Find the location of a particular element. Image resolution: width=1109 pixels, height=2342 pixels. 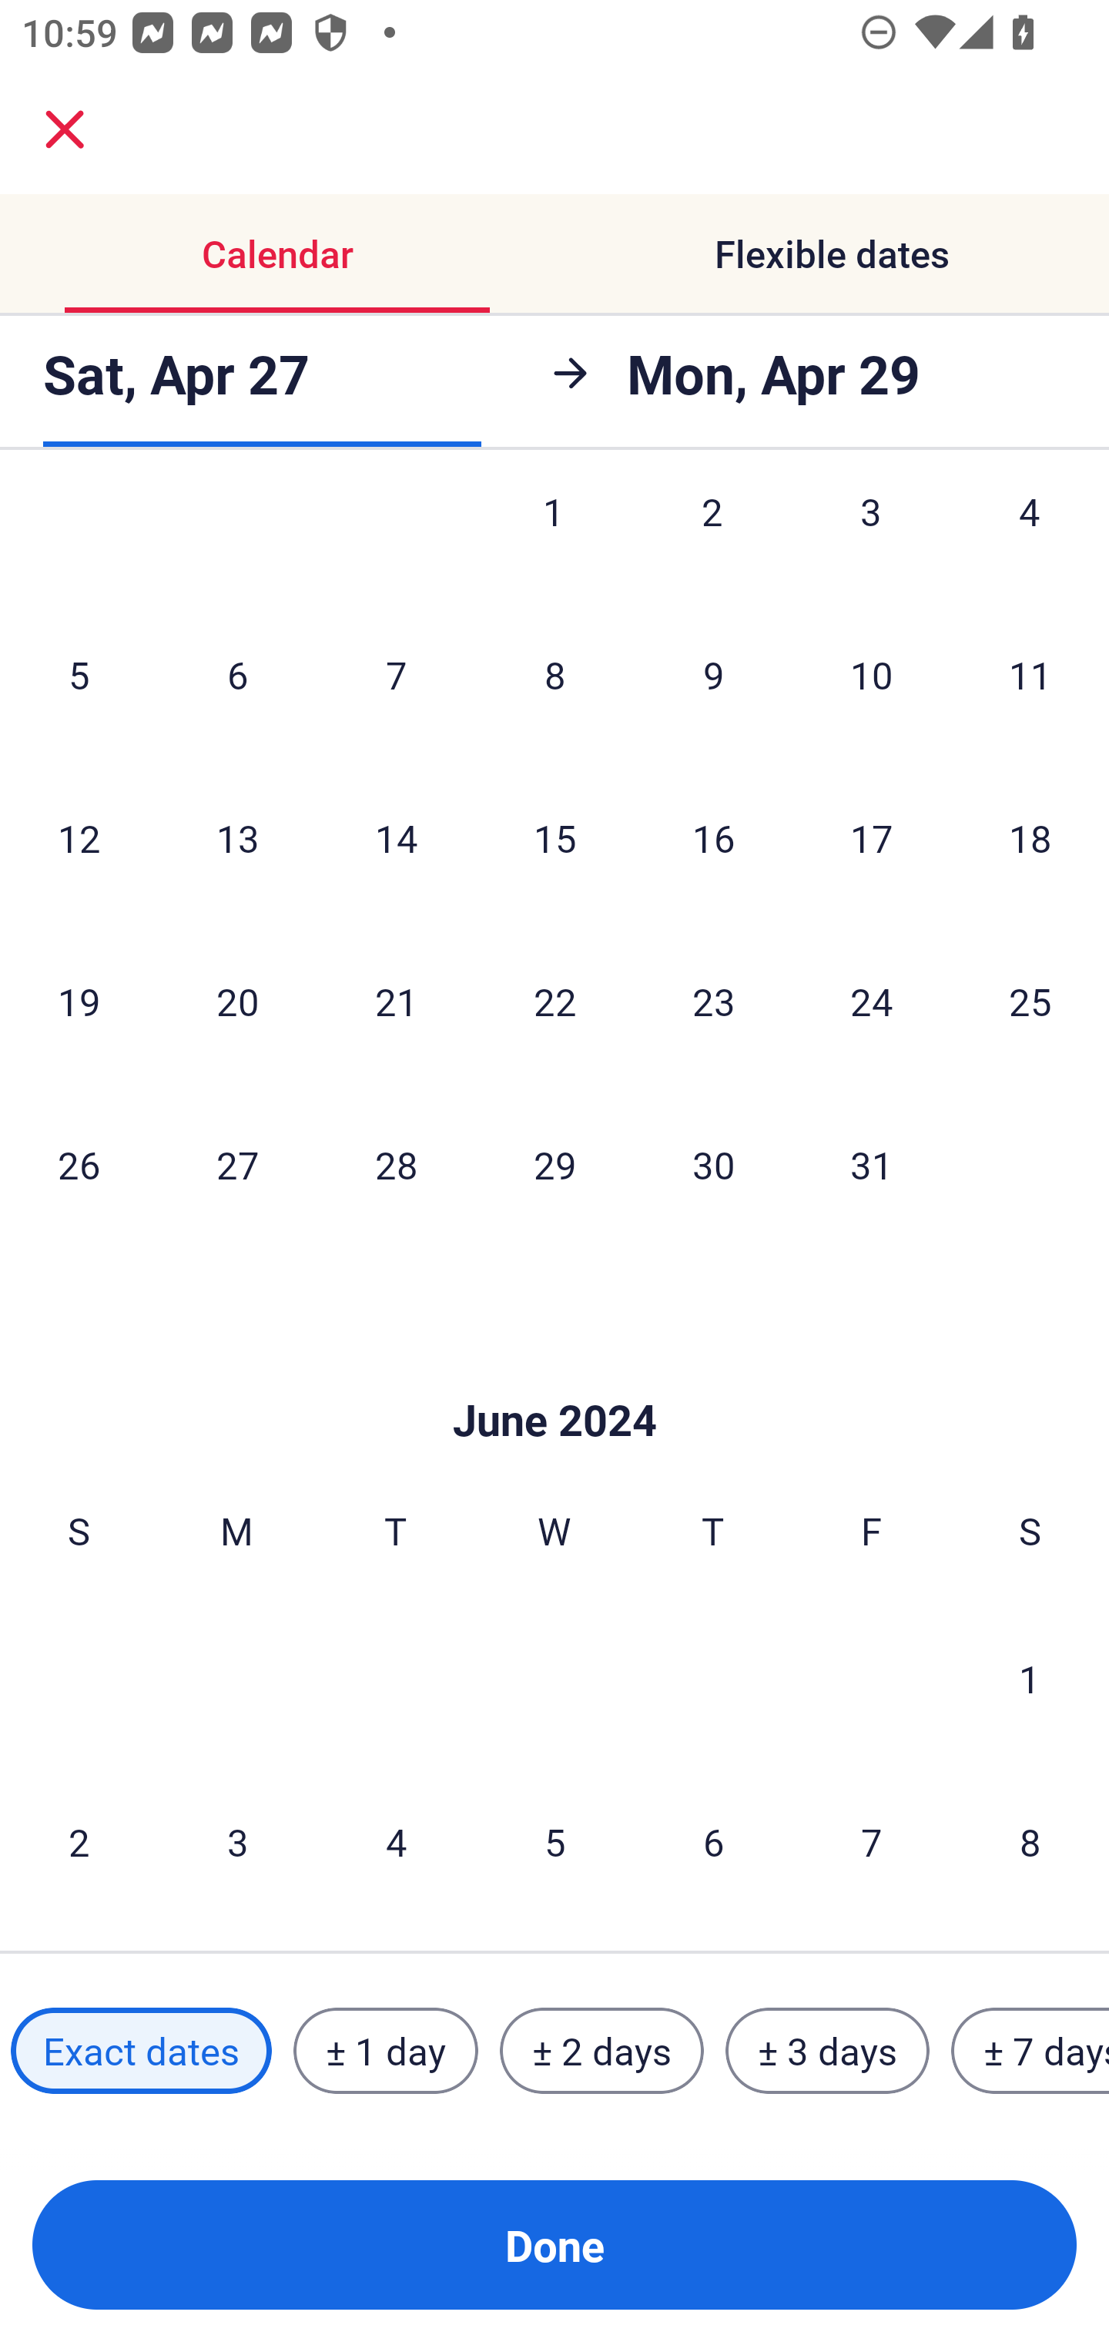

Exact dates is located at coordinates (141, 2050).